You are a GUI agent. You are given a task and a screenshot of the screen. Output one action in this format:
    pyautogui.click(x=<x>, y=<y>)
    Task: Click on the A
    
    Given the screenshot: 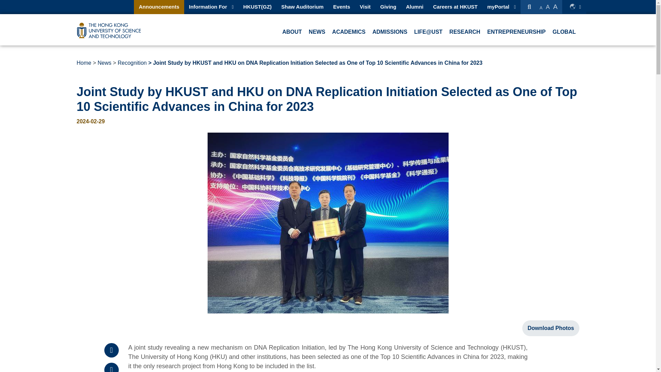 What is the action you would take?
    pyautogui.click(x=557, y=7)
    